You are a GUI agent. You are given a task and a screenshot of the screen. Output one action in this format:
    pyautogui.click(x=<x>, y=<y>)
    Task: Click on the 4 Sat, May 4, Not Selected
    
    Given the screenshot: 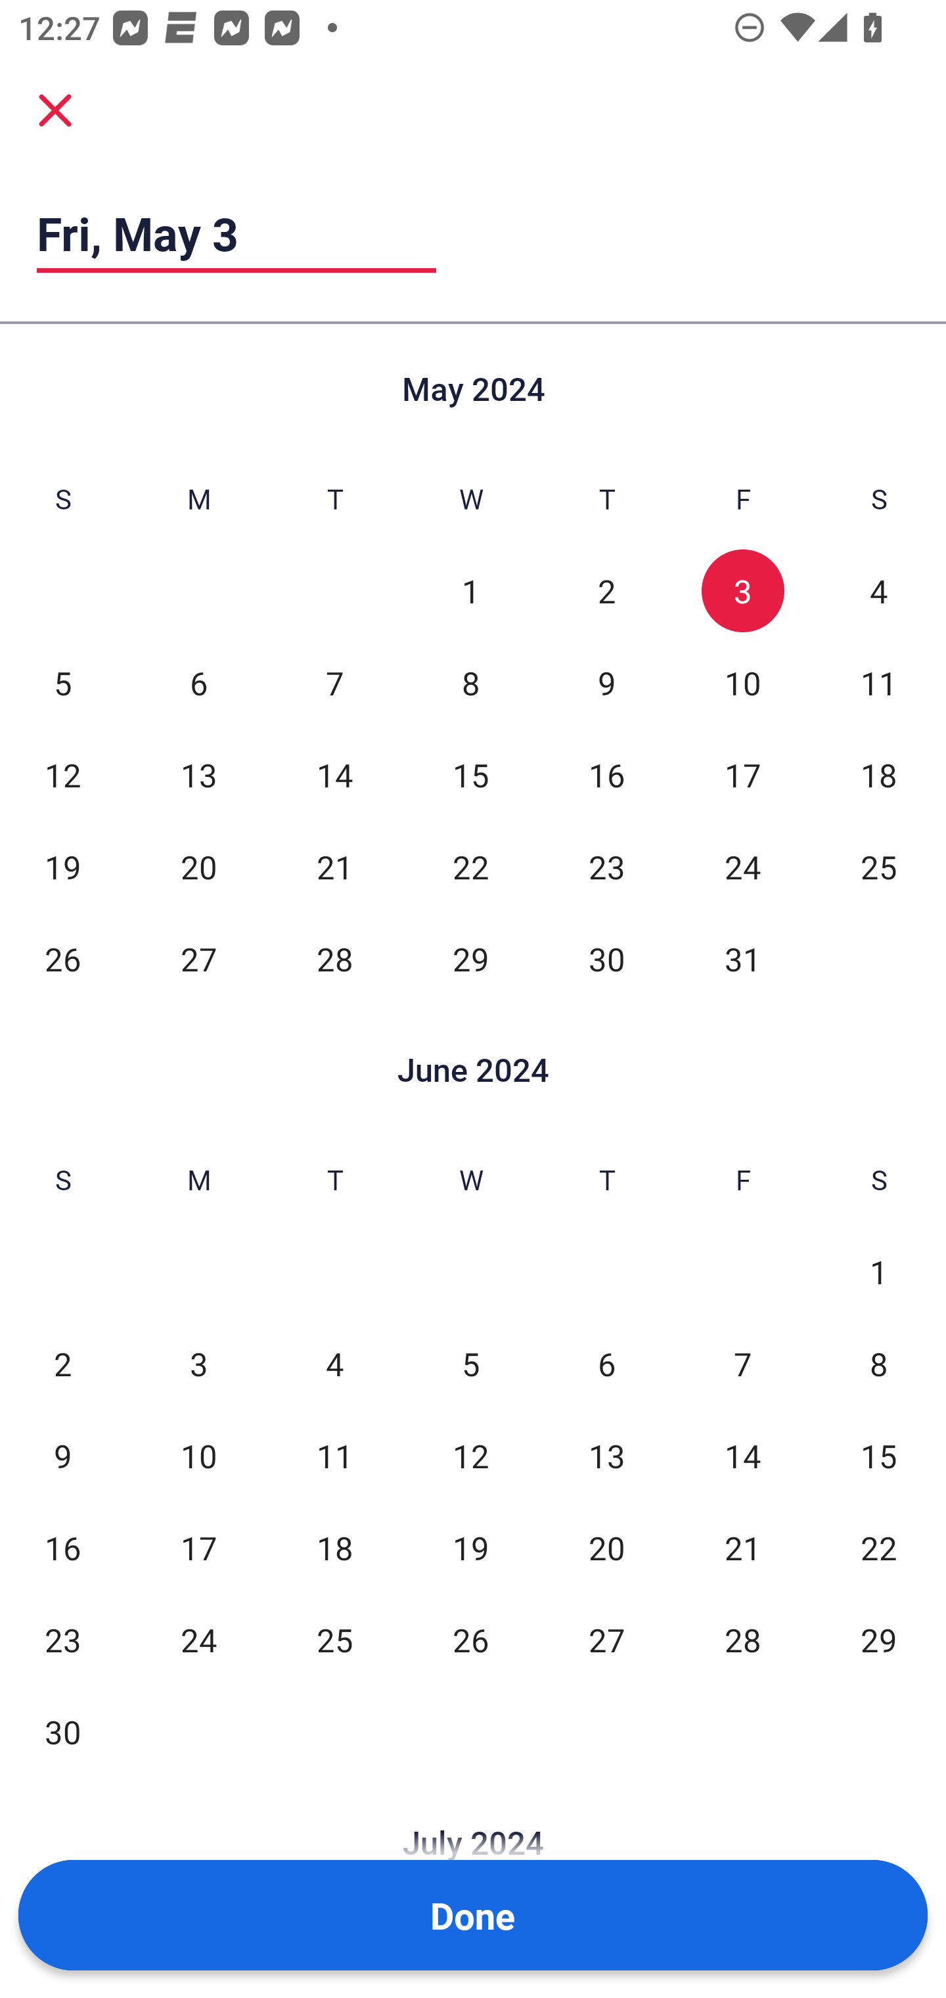 What is the action you would take?
    pyautogui.click(x=879, y=591)
    